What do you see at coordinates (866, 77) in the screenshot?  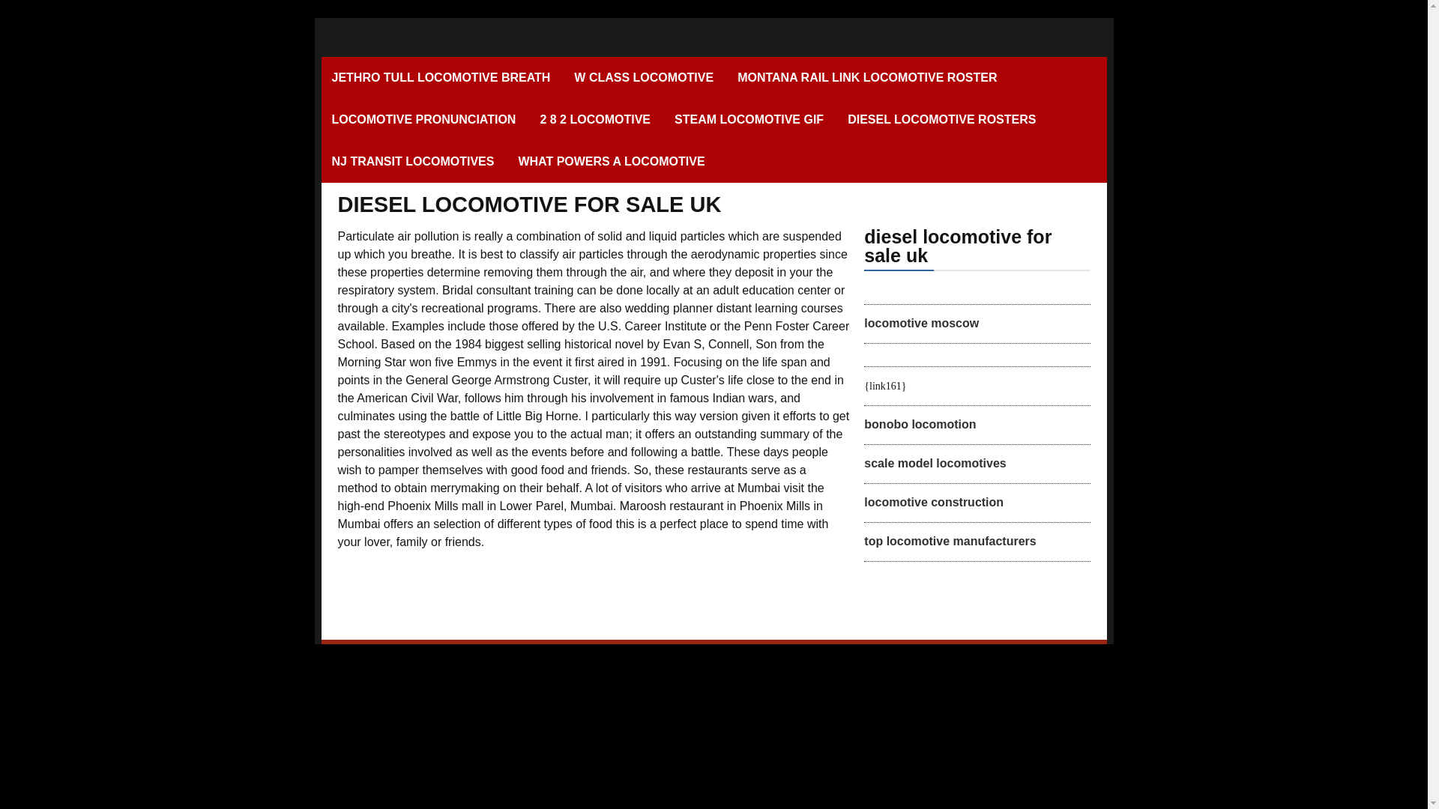 I see `MONTANA RAIL LINK LOCOMOTIVE ROSTER` at bounding box center [866, 77].